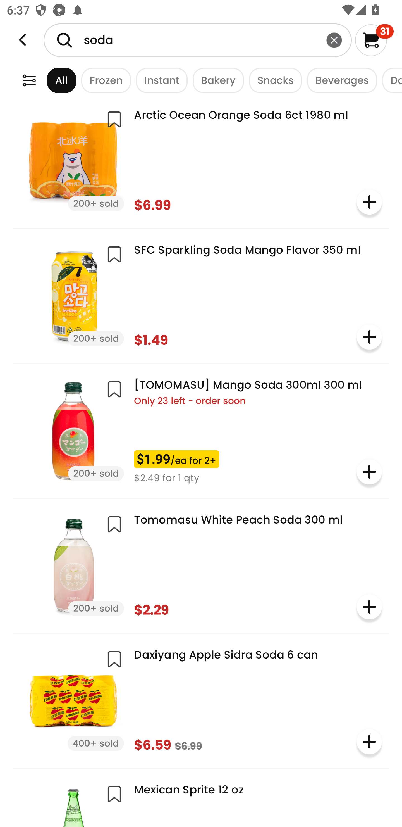 The image size is (402, 827). What do you see at coordinates (201, 565) in the screenshot?
I see `Tomomasu White Peach Soda 300 ml 200+ sold $2.29` at bounding box center [201, 565].